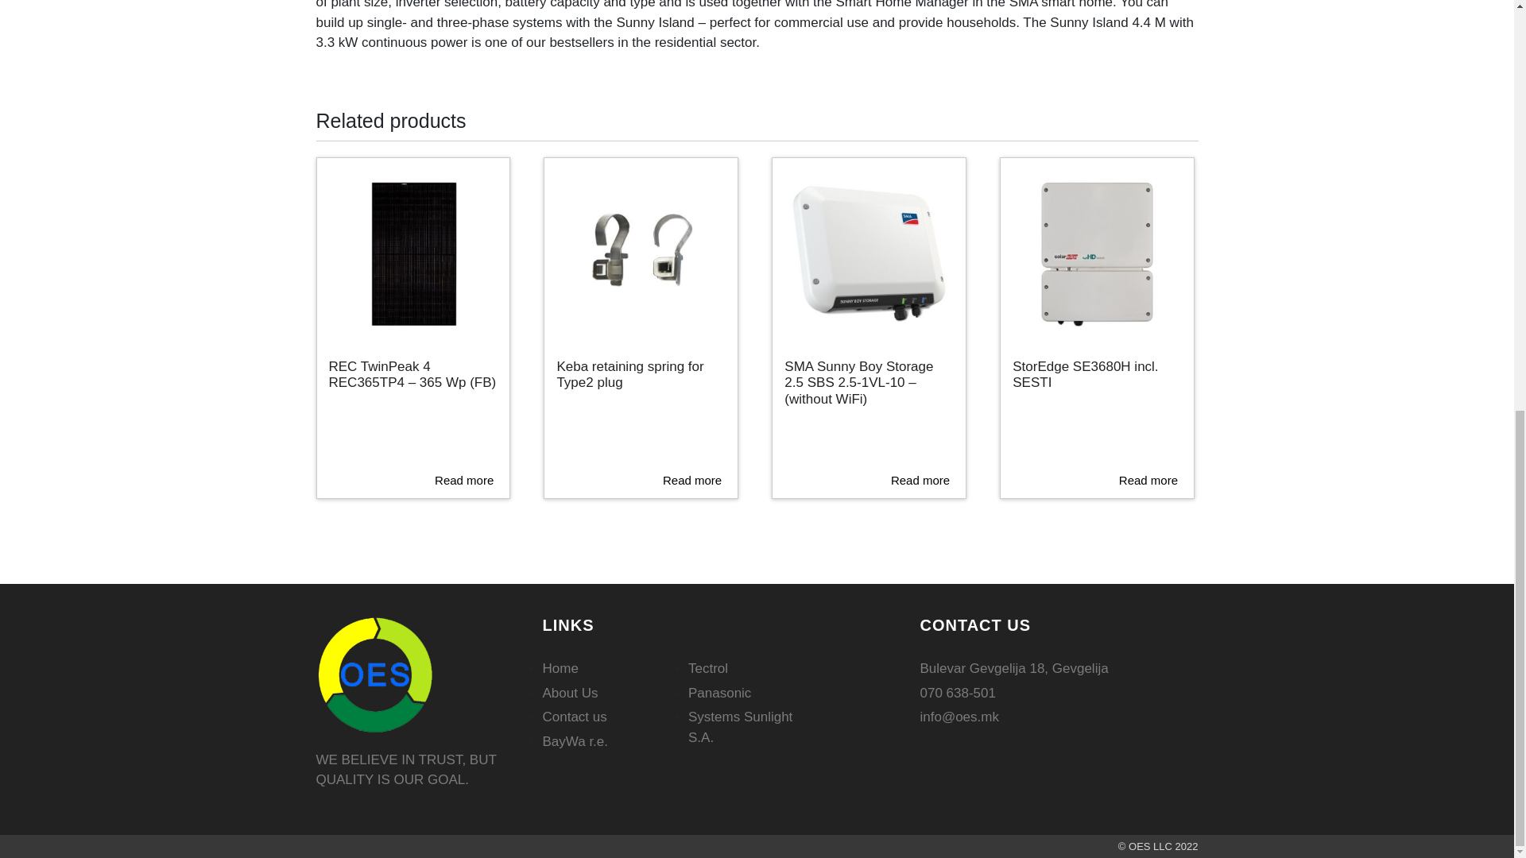 This screenshot has height=858, width=1526. Describe the element at coordinates (1148, 480) in the screenshot. I see `Read more` at that location.